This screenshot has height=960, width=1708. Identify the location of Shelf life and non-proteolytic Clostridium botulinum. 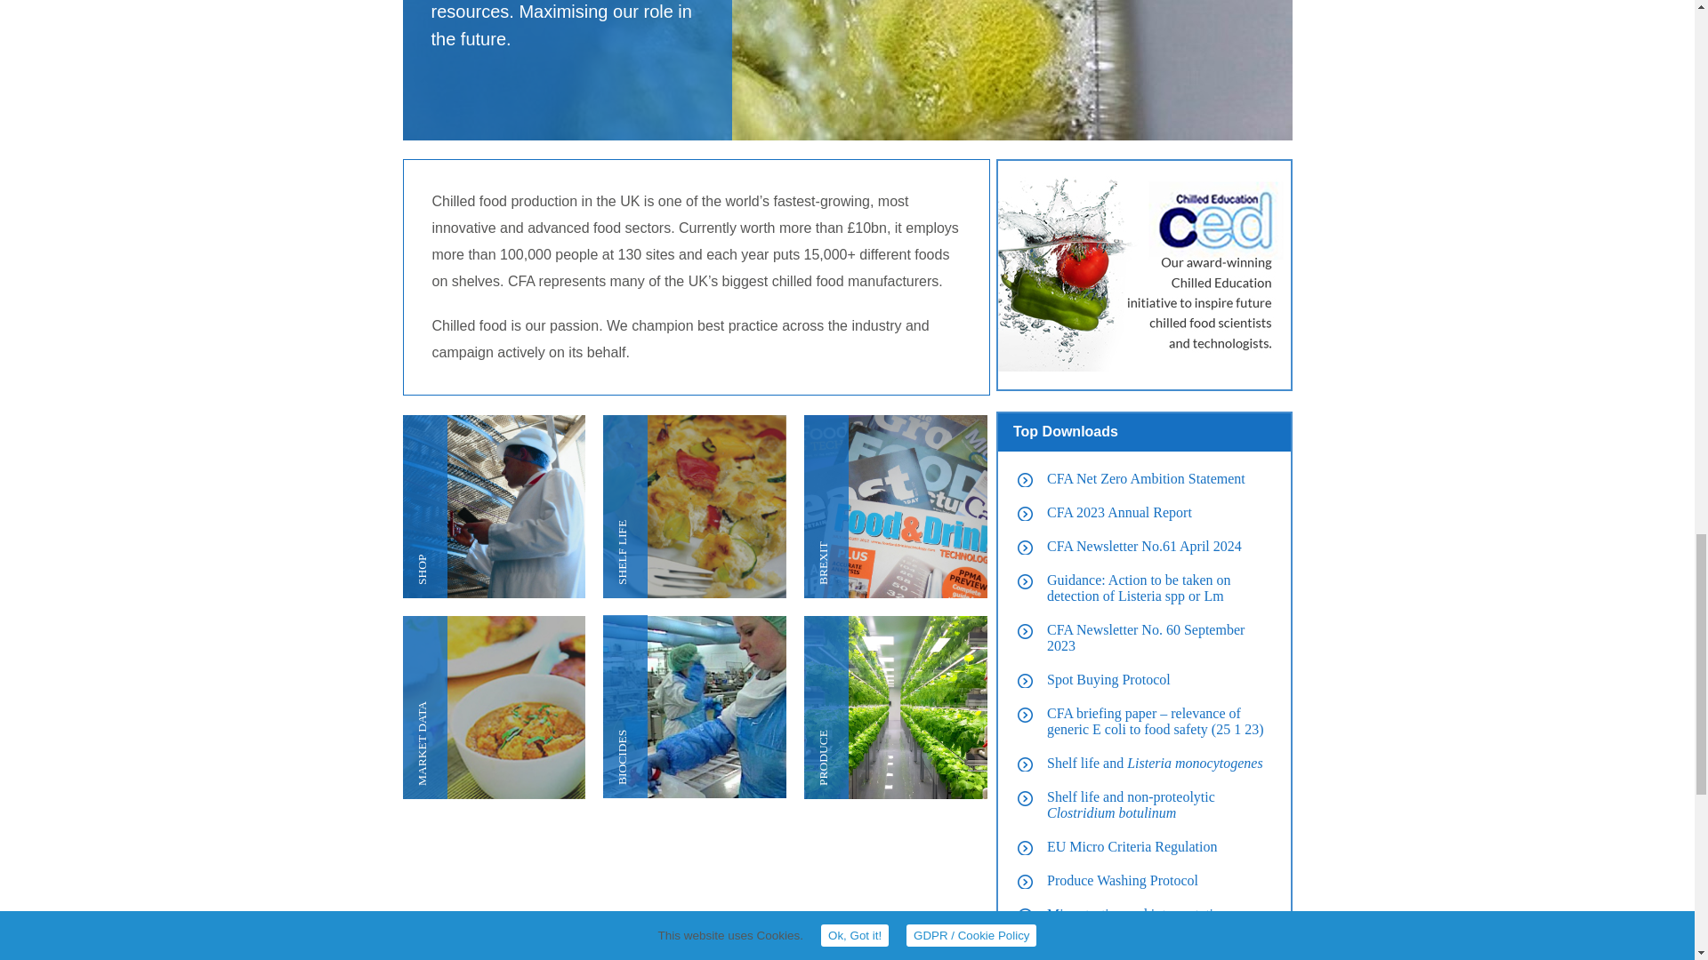
(1130, 804).